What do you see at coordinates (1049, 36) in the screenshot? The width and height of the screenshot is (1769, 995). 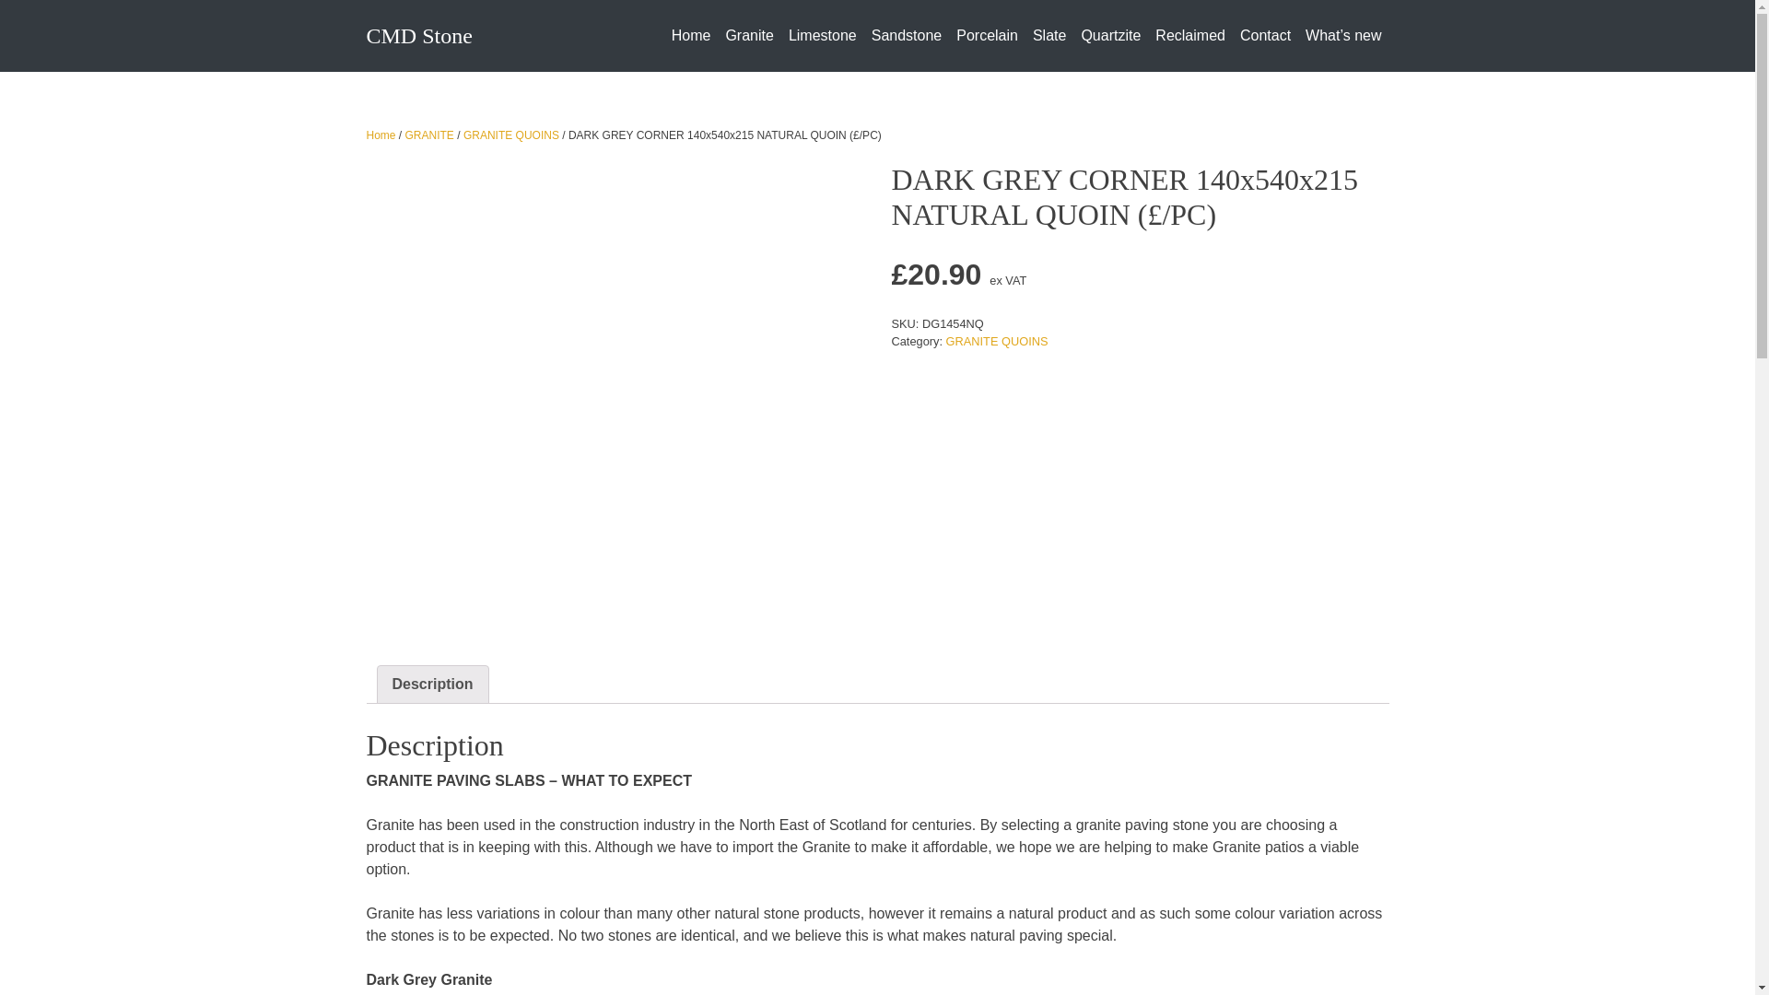 I see `slate` at bounding box center [1049, 36].